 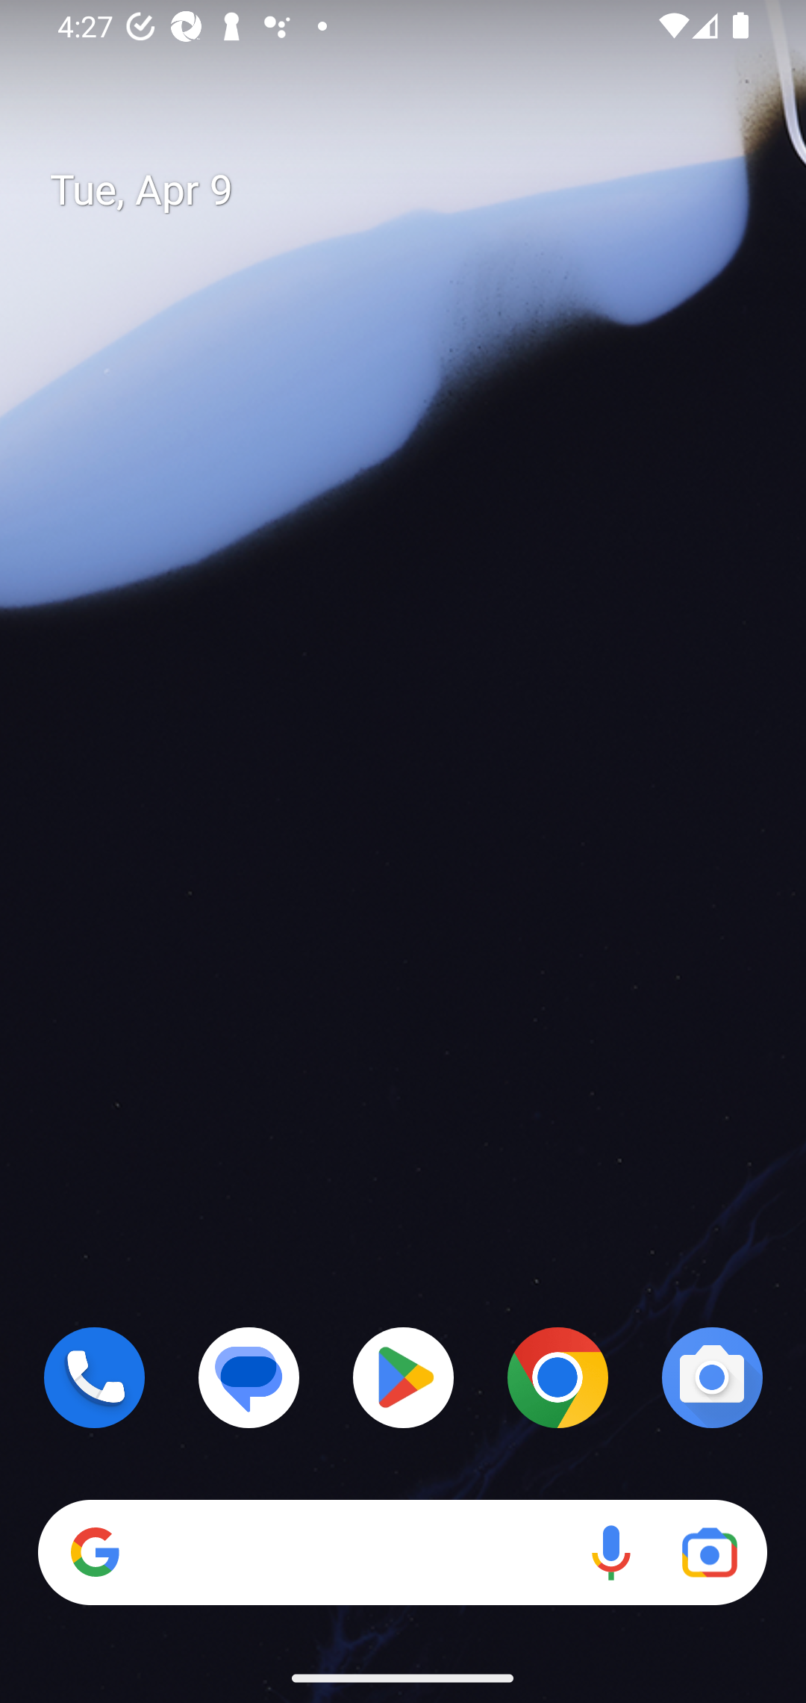 I want to click on Messages, so click(x=249, y=1377).